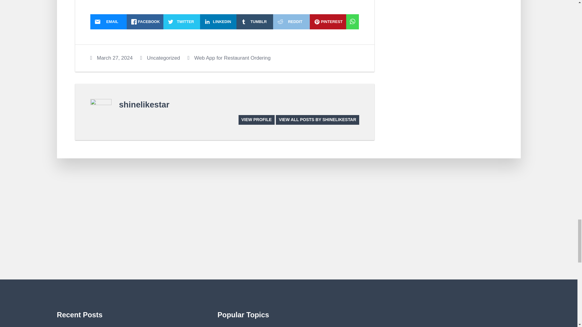 The image size is (582, 327). Describe the element at coordinates (218, 22) in the screenshot. I see `LINKEDIN` at that location.